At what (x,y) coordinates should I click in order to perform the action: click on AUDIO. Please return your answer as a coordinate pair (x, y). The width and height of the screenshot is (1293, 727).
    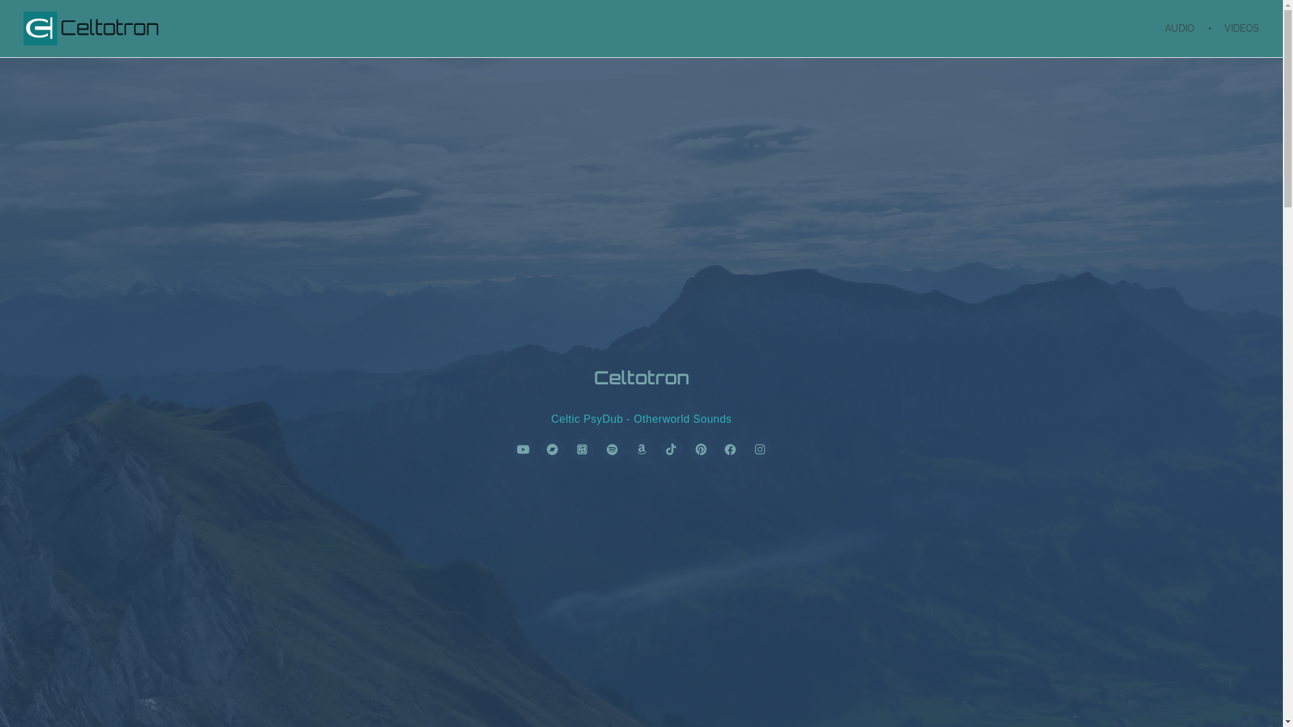
    Looking at the image, I should click on (1188, 28).